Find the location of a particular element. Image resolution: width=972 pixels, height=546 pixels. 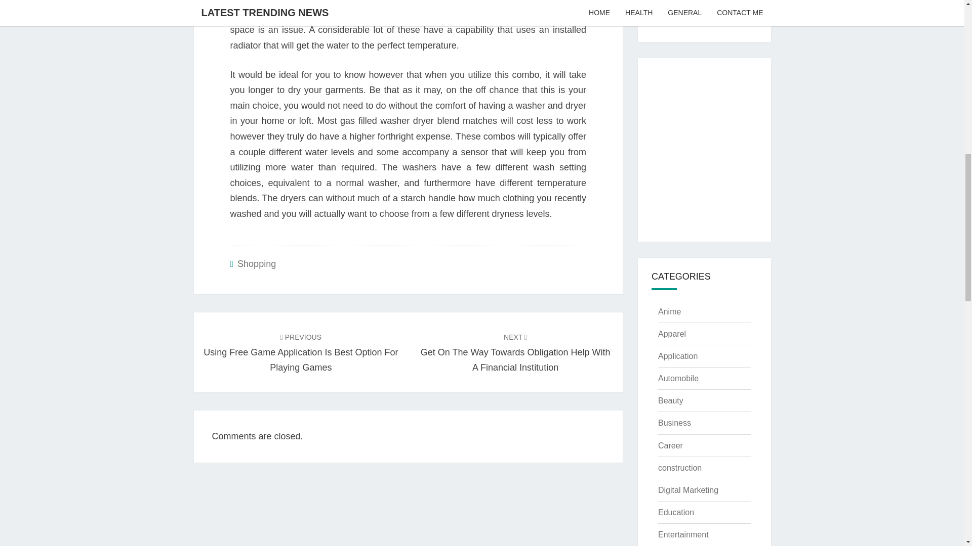

Education is located at coordinates (675, 512).